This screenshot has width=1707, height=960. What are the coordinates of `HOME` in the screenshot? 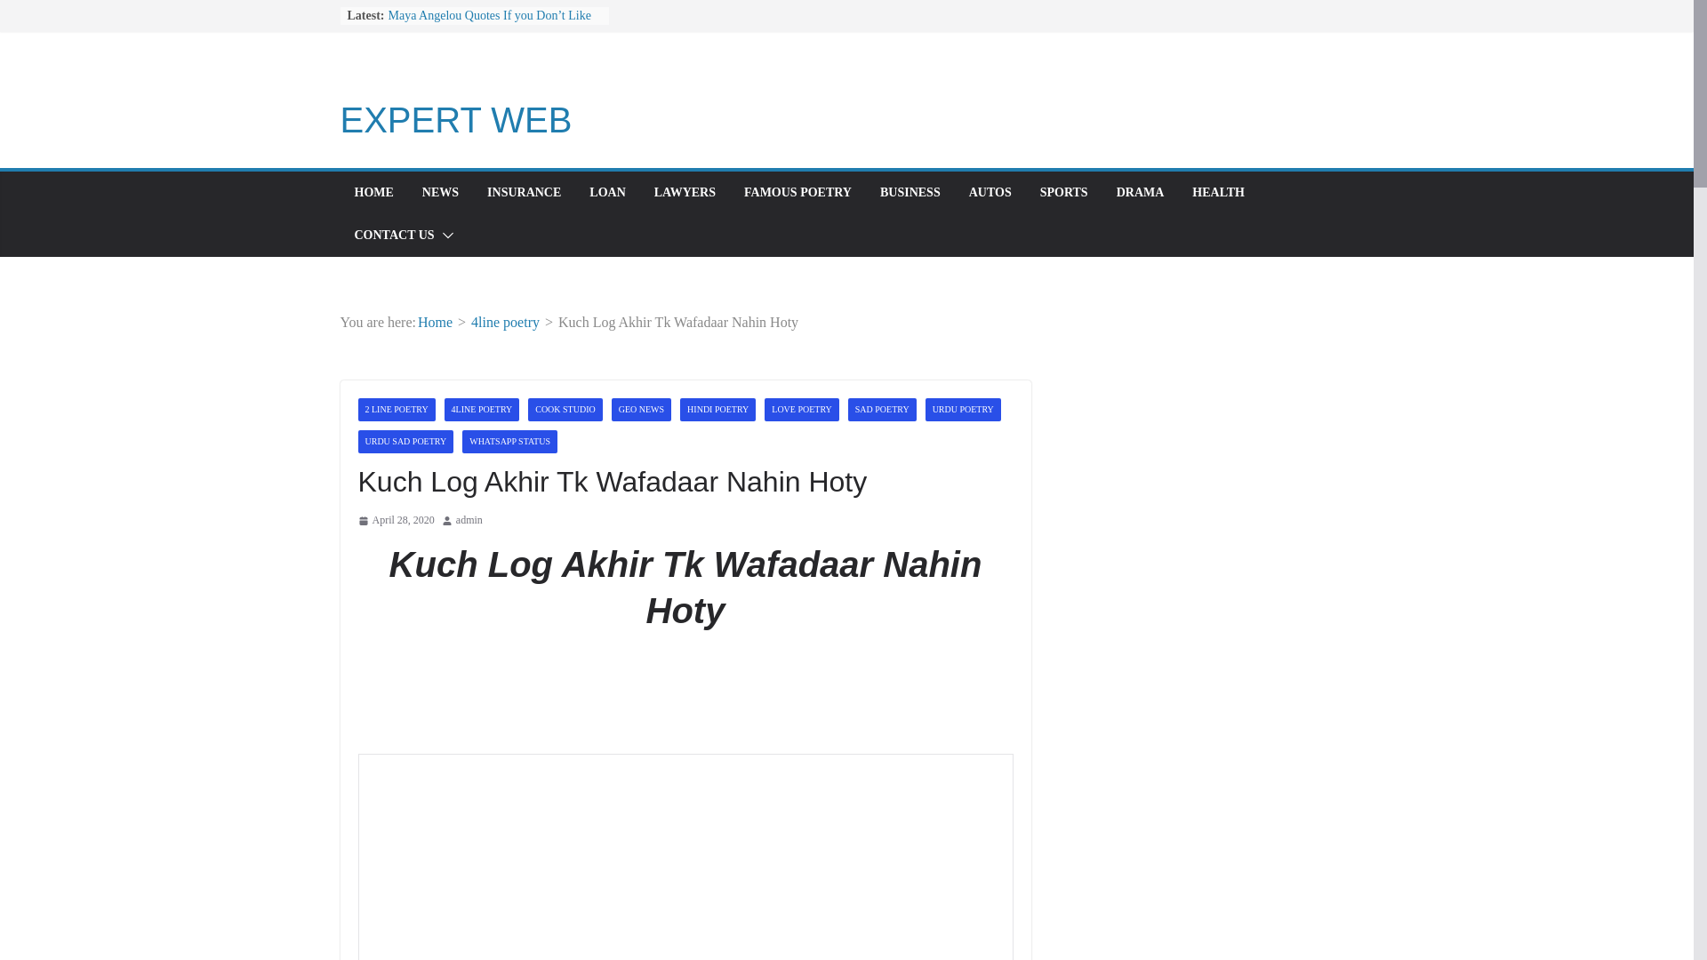 It's located at (373, 193).